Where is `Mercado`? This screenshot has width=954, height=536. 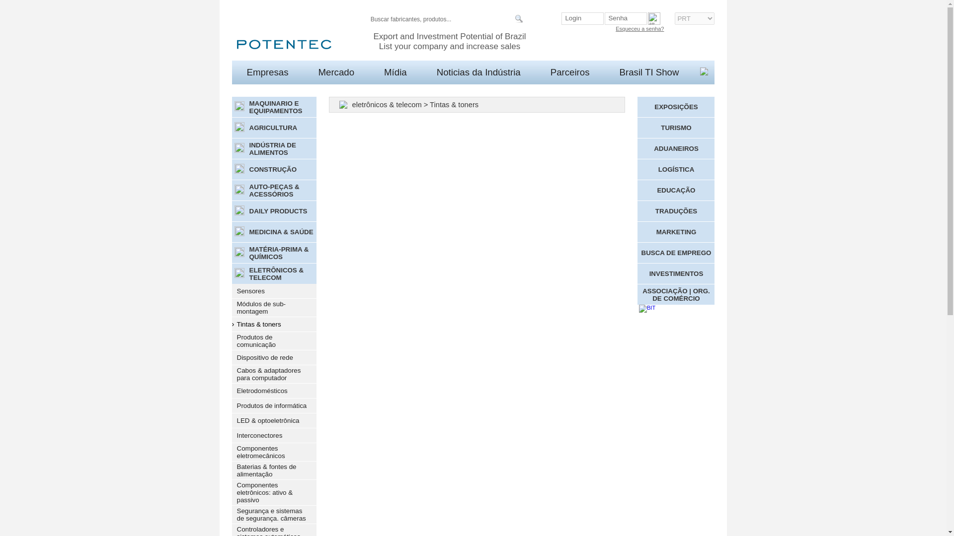 Mercado is located at coordinates (336, 72).